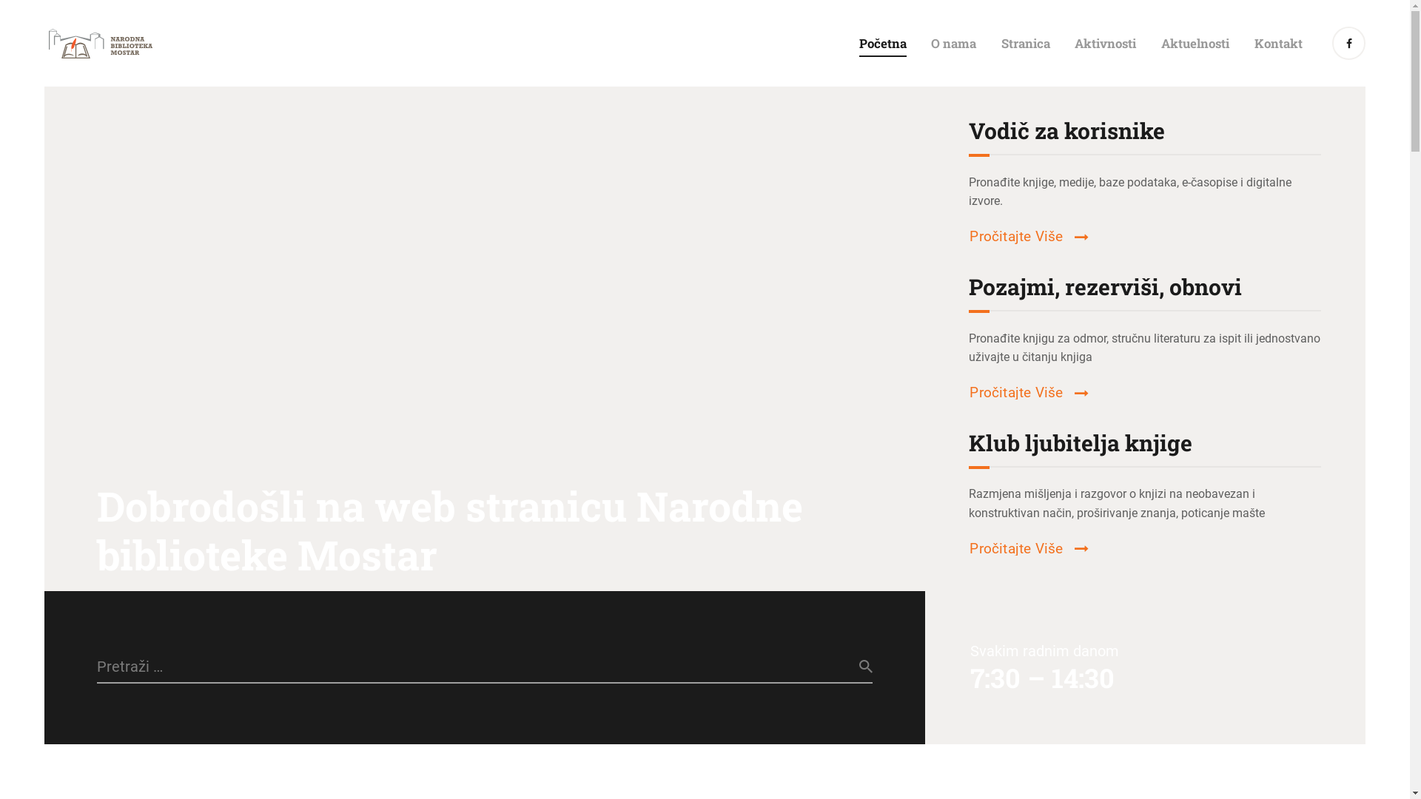 The image size is (1421, 799). I want to click on Aktivnosti, so click(1106, 43).